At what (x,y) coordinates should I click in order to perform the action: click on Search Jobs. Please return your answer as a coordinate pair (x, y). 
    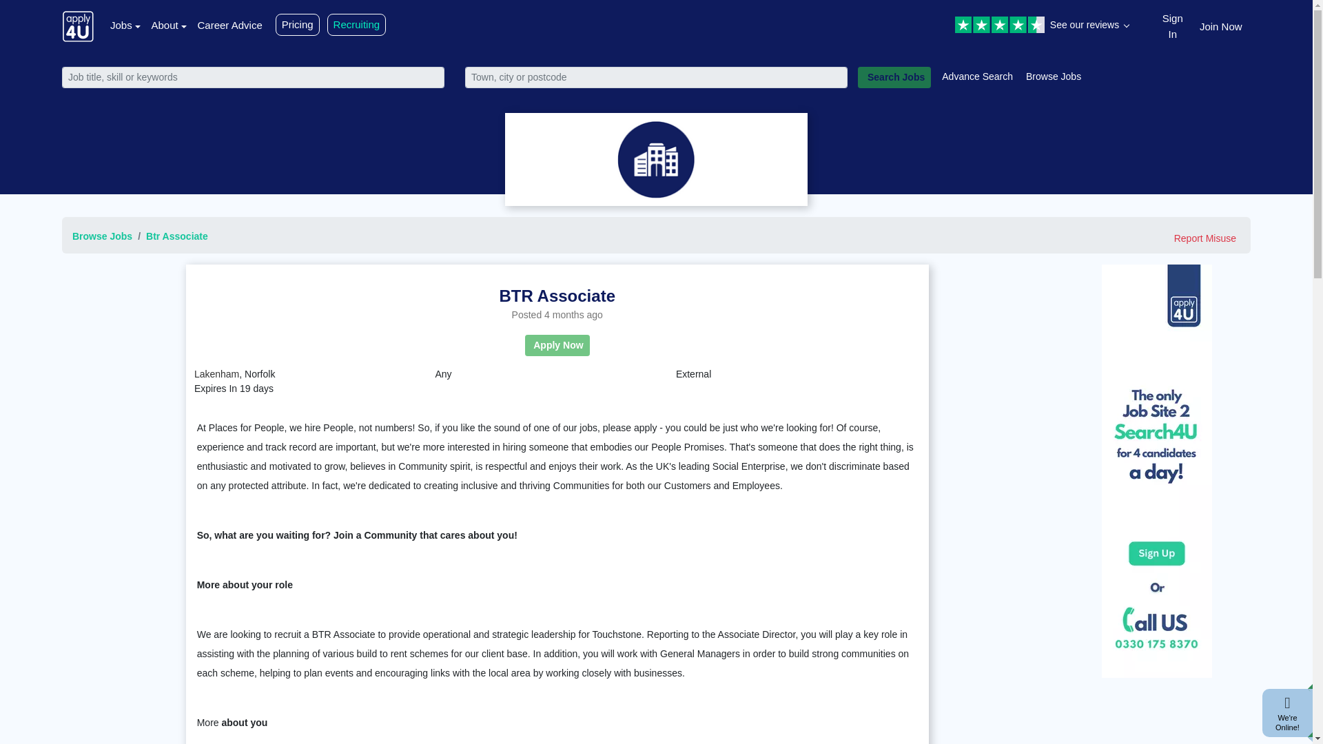
    Looking at the image, I should click on (894, 77).